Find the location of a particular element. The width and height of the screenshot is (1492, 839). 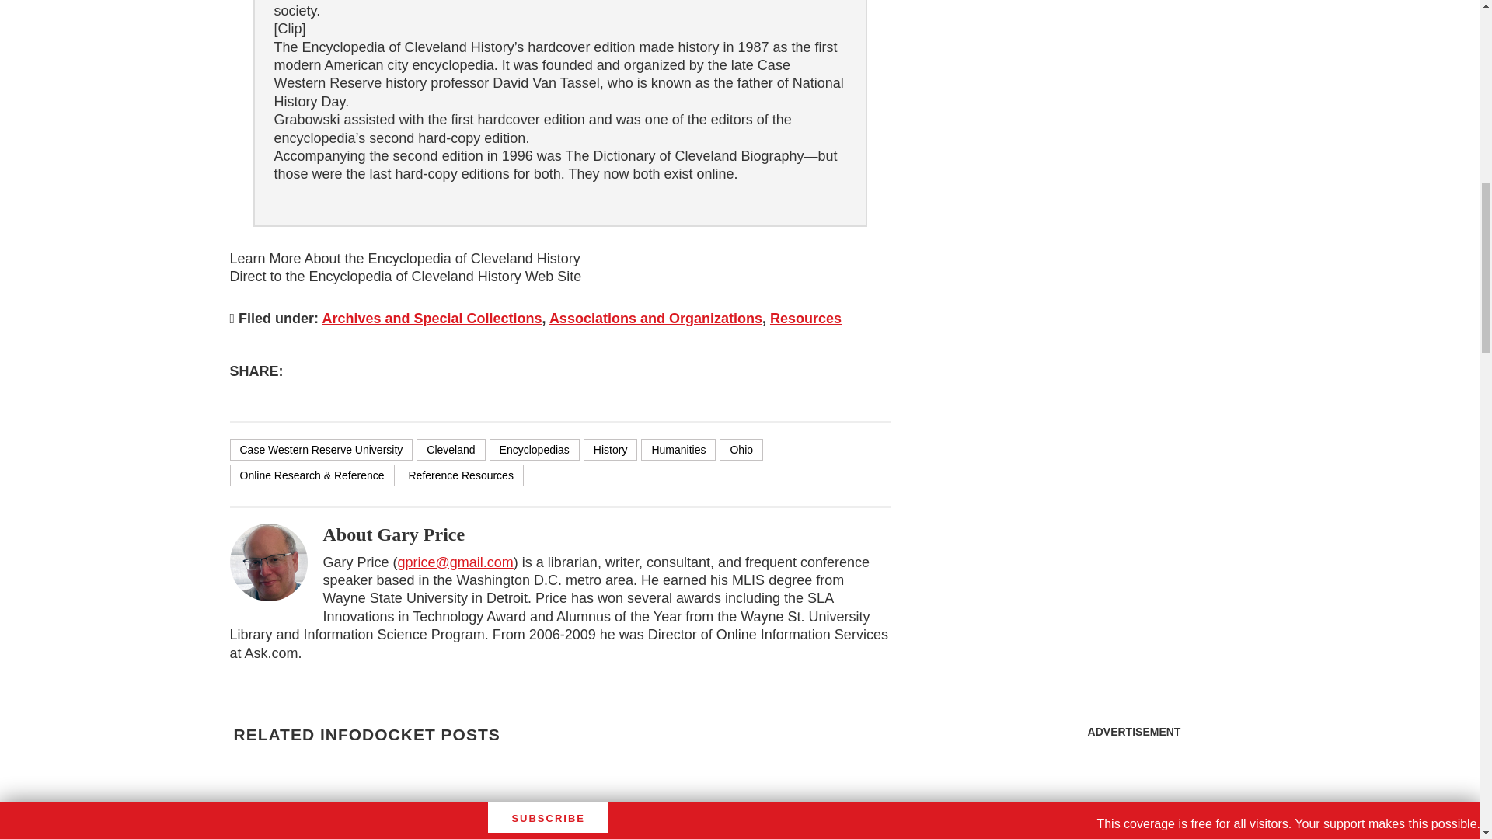

3rd party ad content is located at coordinates (1133, 93).